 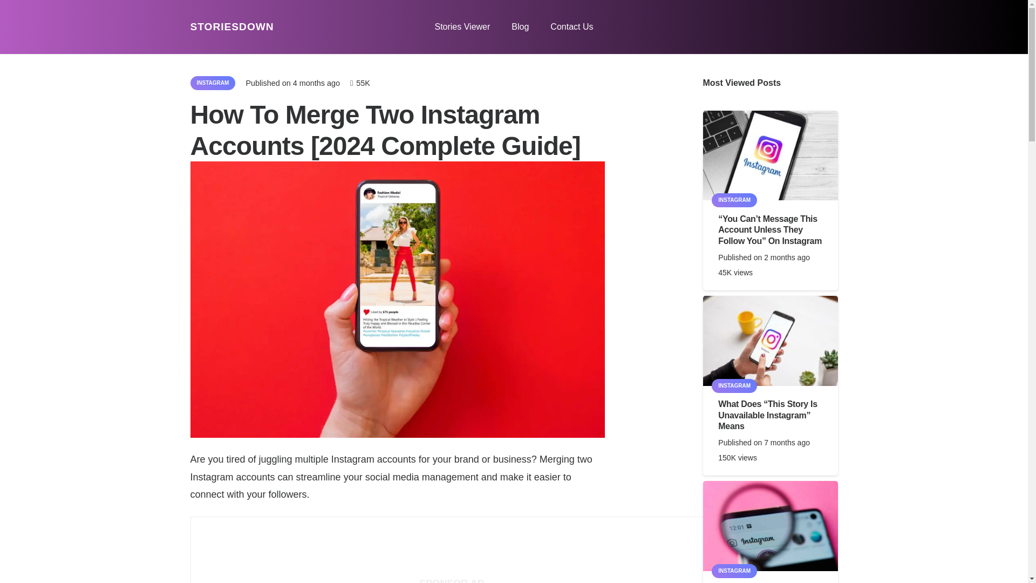 What do you see at coordinates (452, 512) in the screenshot?
I see `Privacy Policy` at bounding box center [452, 512].